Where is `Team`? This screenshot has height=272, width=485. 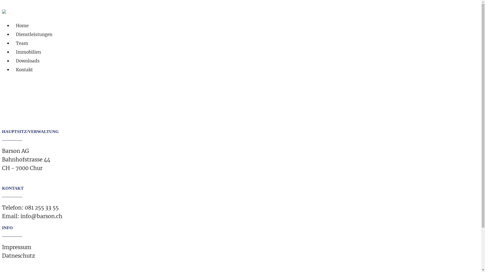 Team is located at coordinates (22, 43).